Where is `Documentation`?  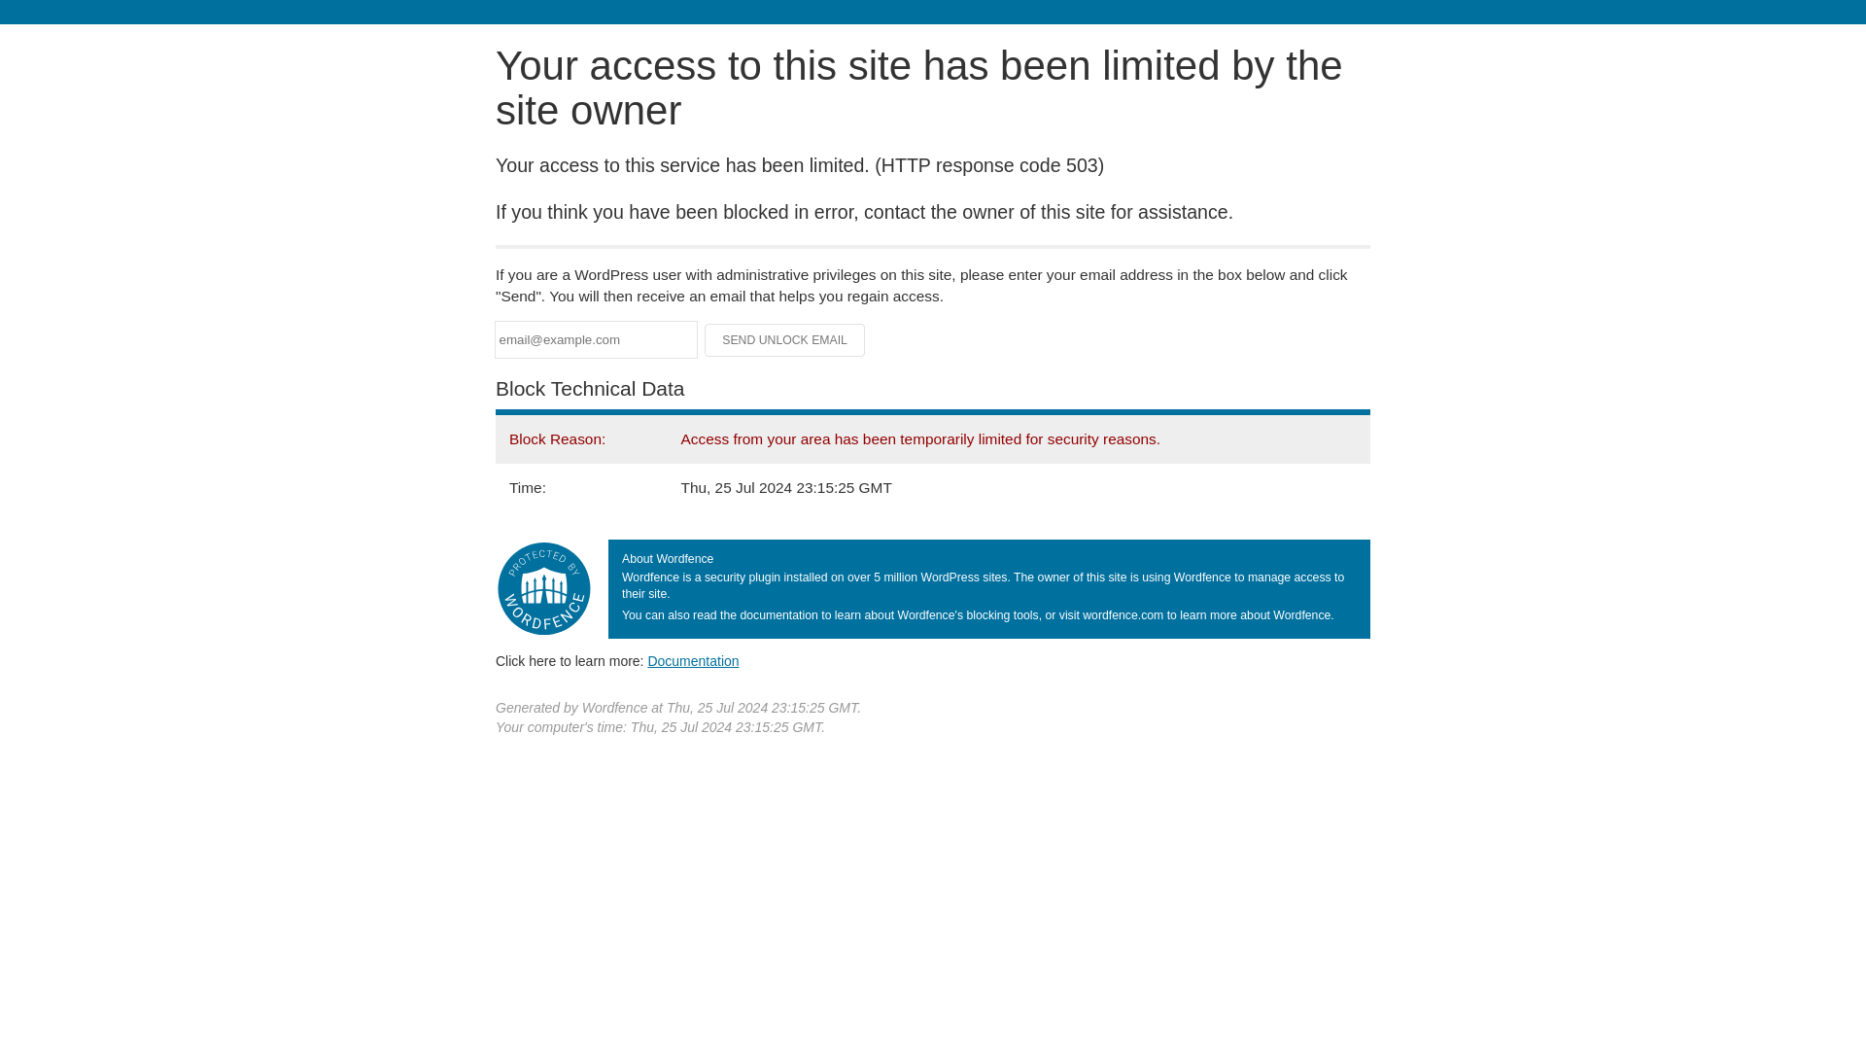
Documentation is located at coordinates (693, 660).